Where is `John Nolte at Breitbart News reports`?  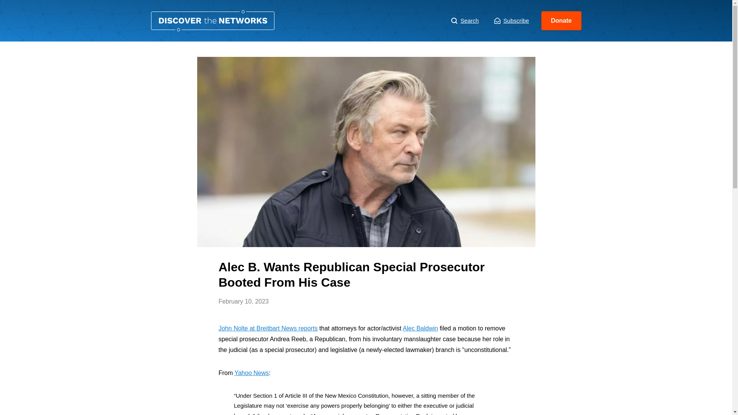 John Nolte at Breitbart News reports is located at coordinates (268, 328).